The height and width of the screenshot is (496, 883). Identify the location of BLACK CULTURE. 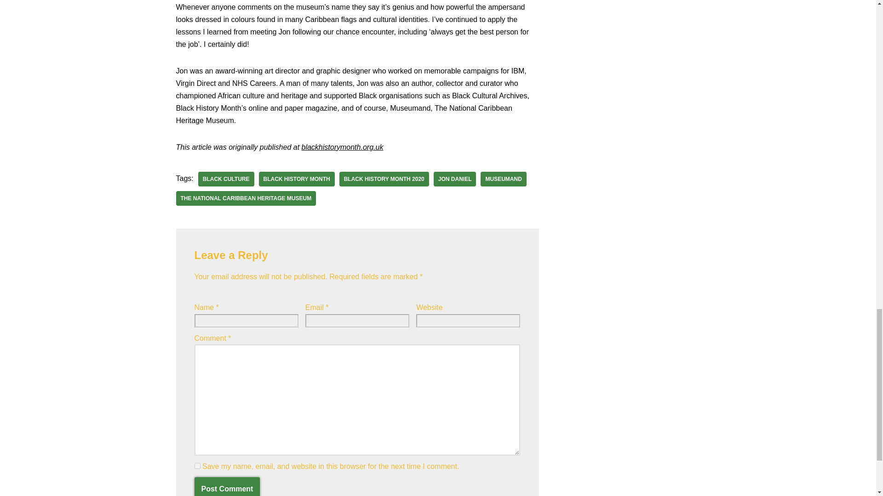
(226, 179).